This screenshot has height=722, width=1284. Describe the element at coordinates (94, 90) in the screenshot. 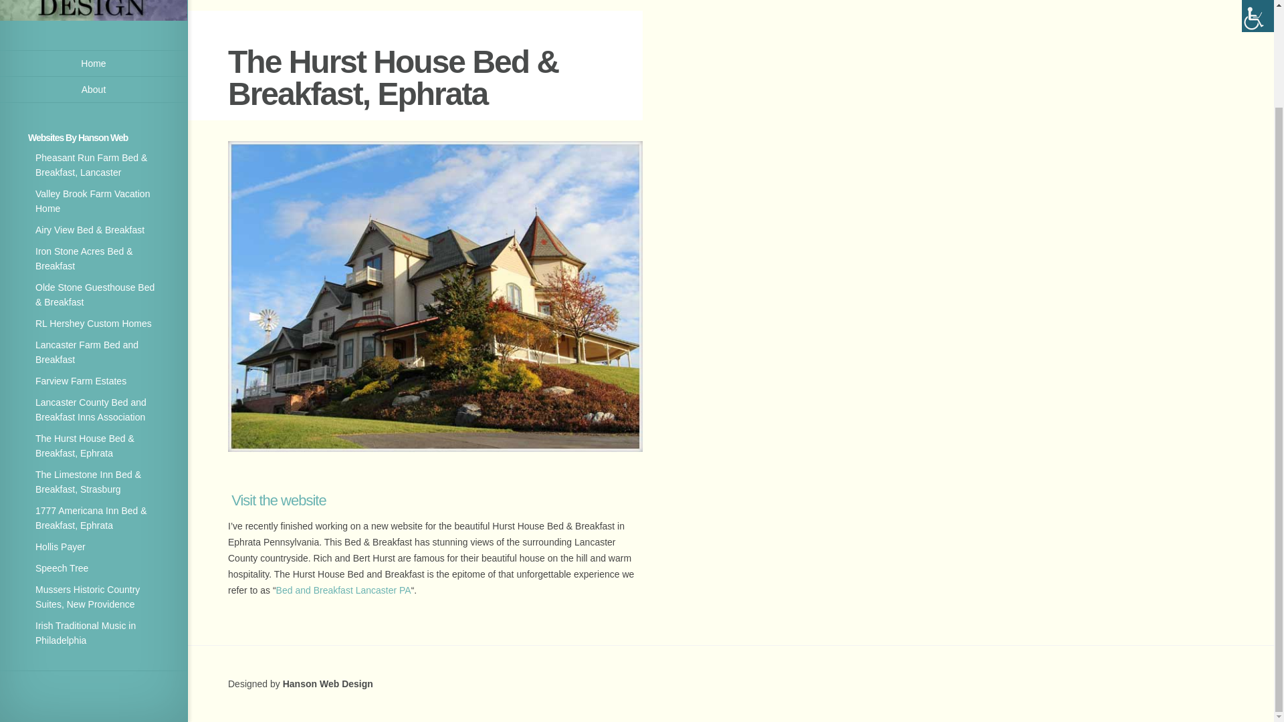

I see `About` at that location.